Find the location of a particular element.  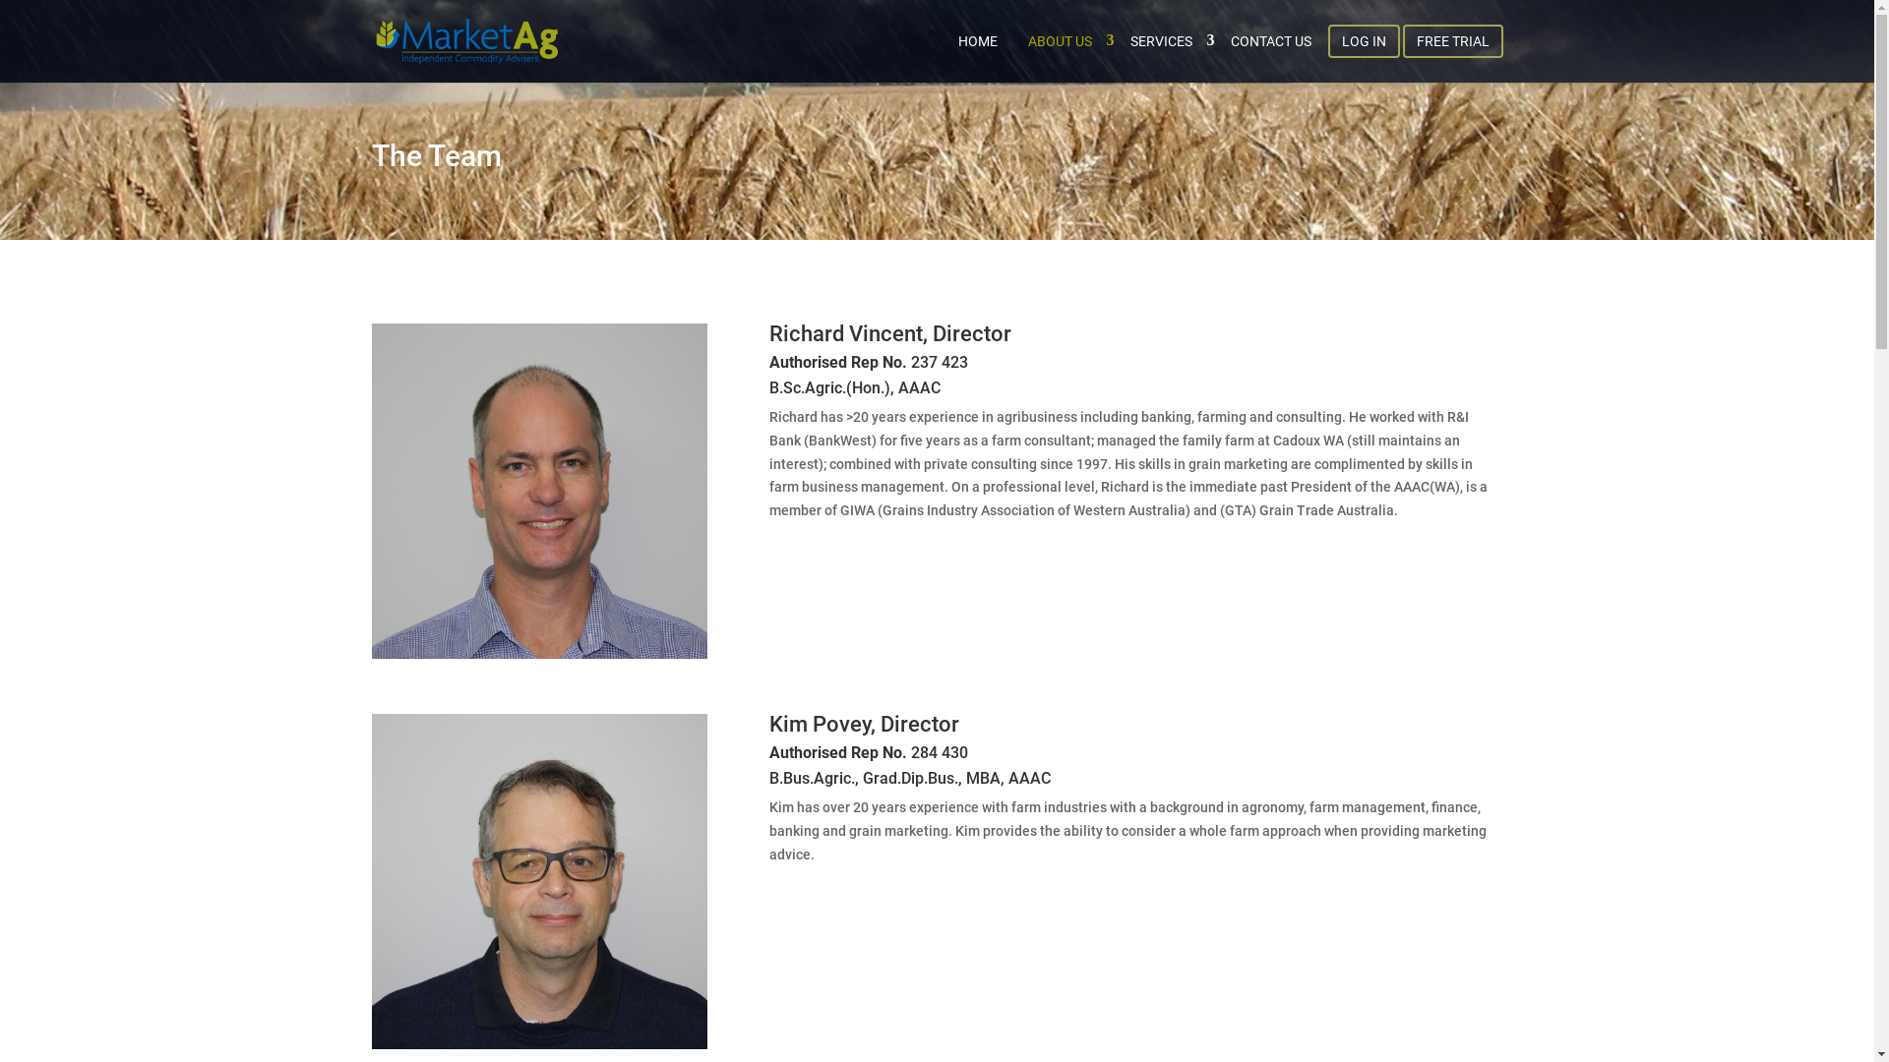

SERVICES is located at coordinates (1165, 41).